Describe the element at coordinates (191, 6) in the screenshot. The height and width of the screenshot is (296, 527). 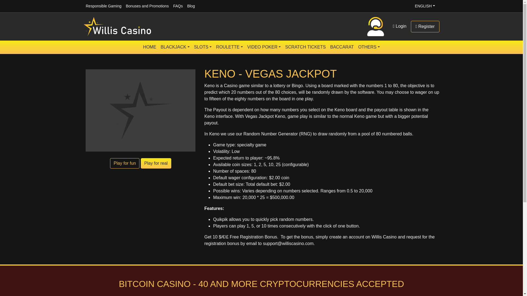
I see `Blog` at that location.